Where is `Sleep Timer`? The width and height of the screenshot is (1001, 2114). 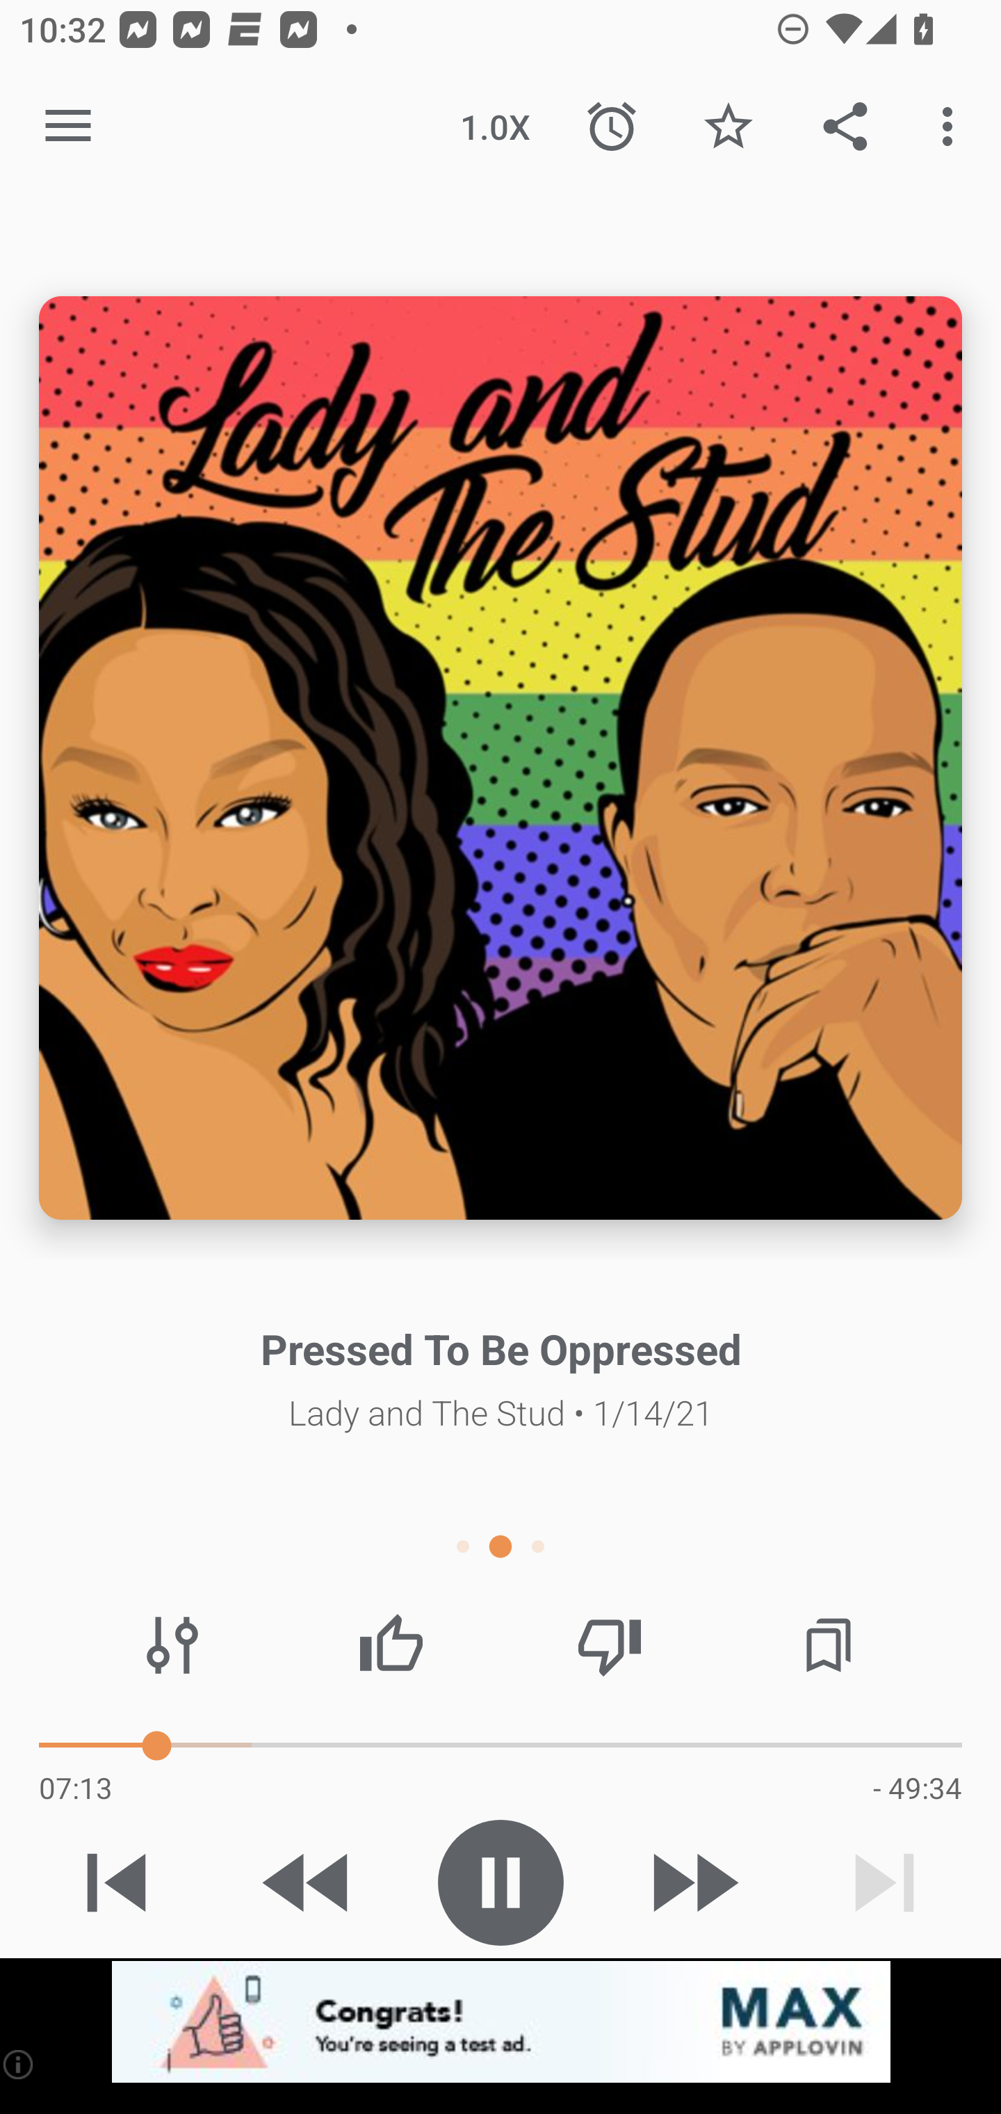
Sleep Timer is located at coordinates (612, 127).